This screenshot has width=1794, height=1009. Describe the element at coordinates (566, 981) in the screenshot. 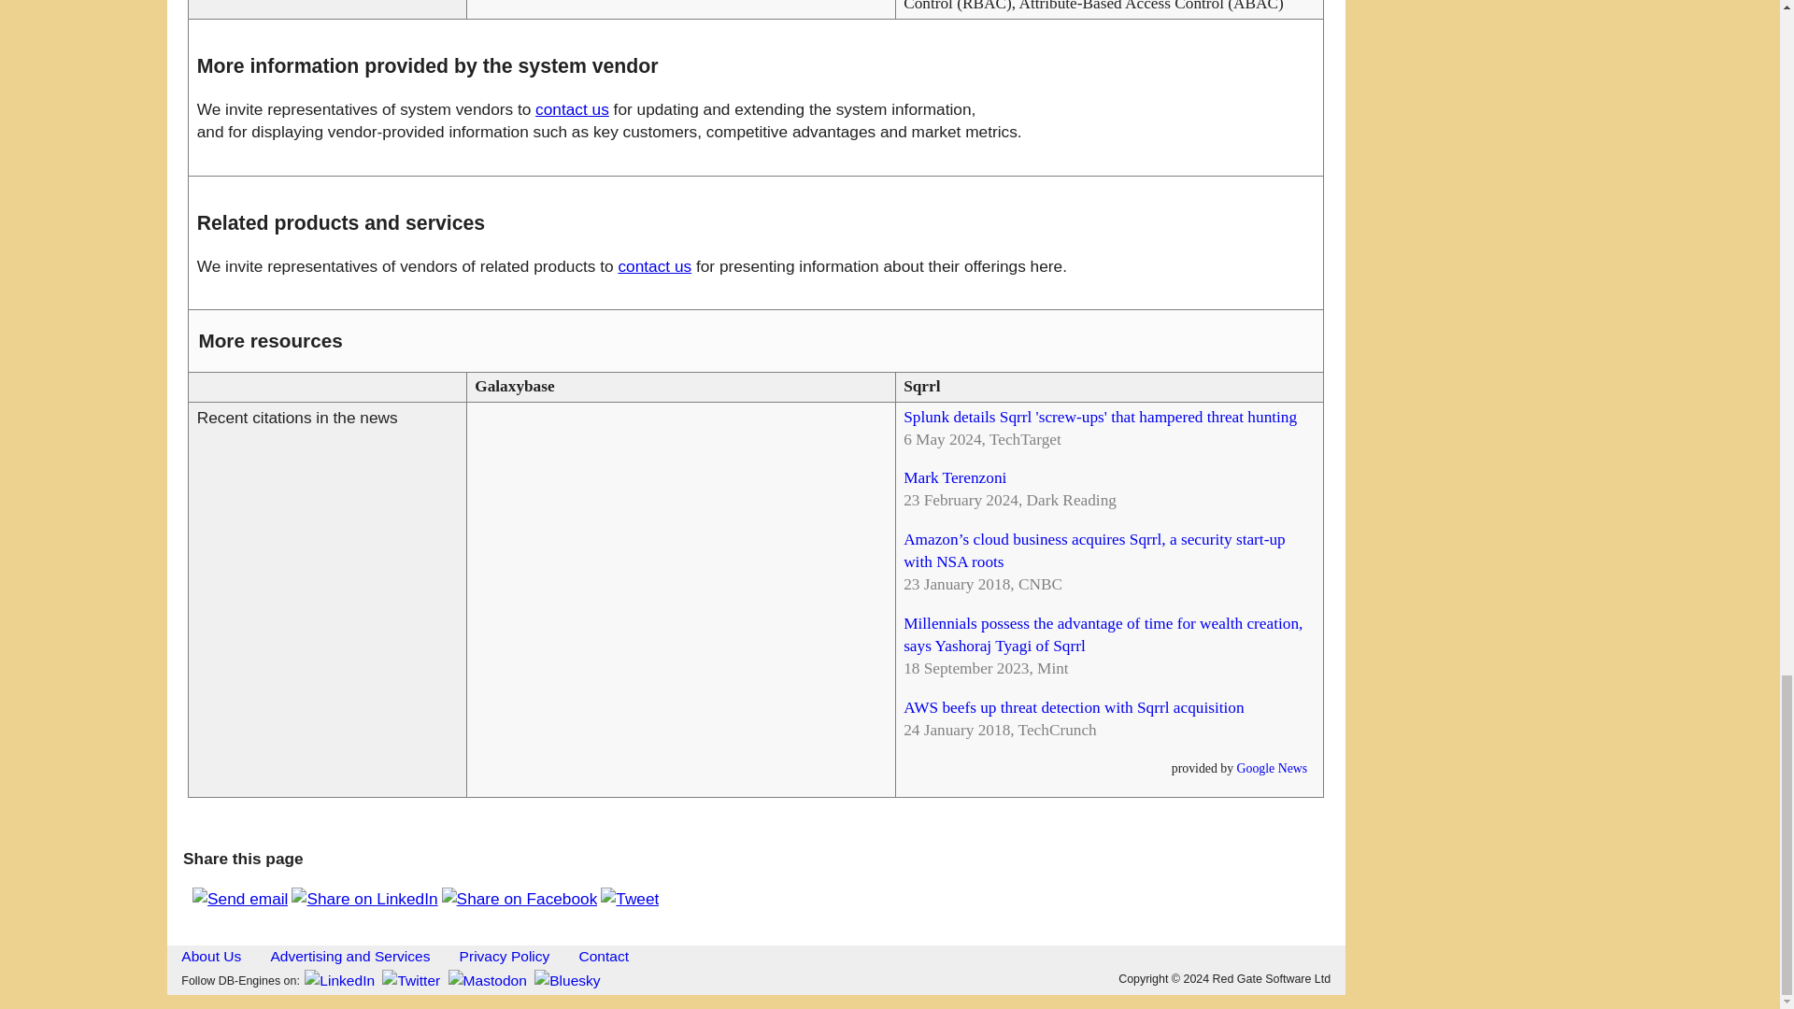

I see `Bluesky` at that location.